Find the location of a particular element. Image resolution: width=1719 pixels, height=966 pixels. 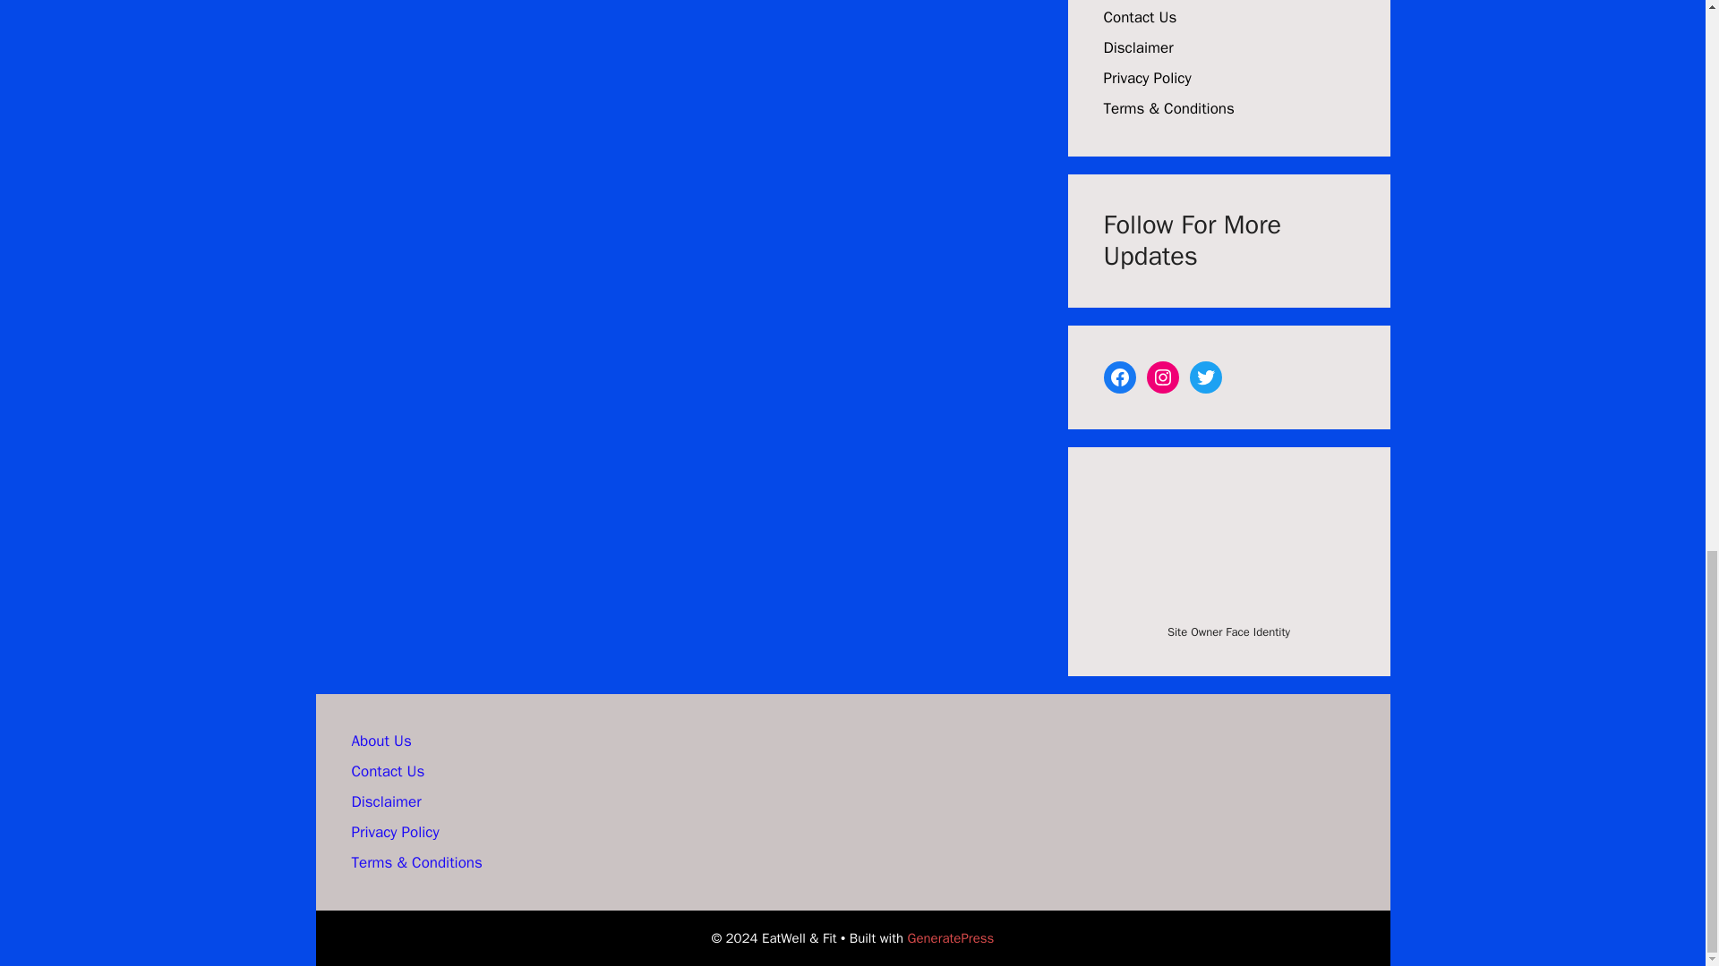

Disclaimer is located at coordinates (385, 801).